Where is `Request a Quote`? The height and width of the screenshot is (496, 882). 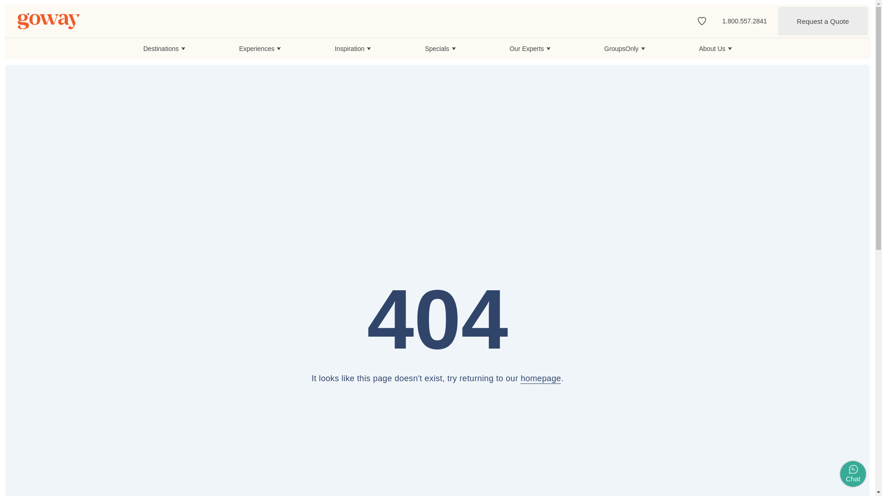
Request a Quote is located at coordinates (823, 21).